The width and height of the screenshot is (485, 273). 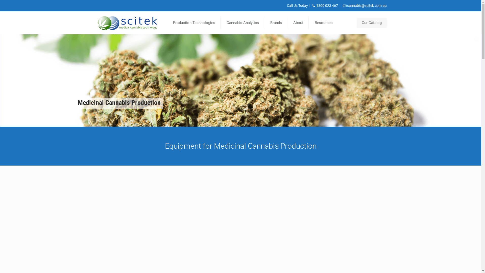 I want to click on Our Catalog, so click(x=372, y=23).